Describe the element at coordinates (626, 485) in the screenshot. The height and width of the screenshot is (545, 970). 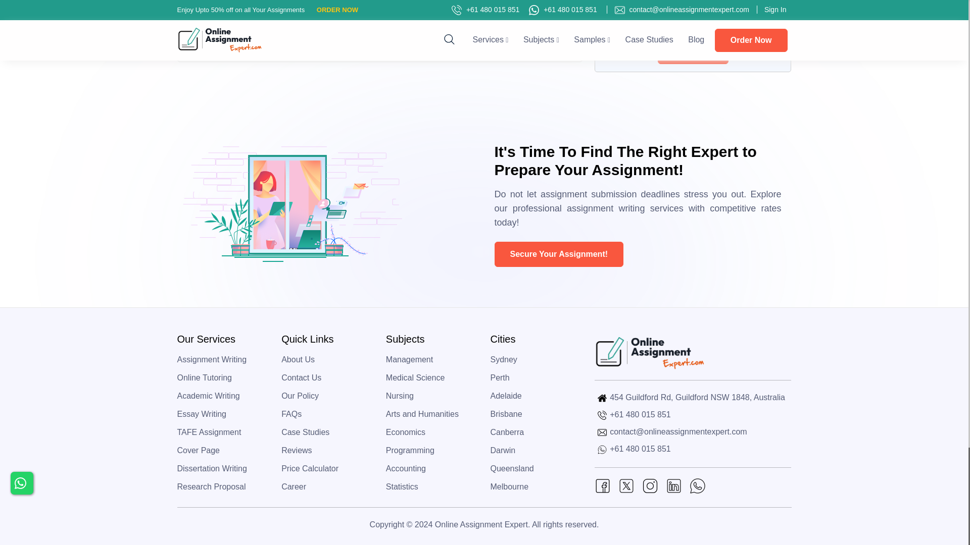
I see `Follow us on Twitter` at that location.